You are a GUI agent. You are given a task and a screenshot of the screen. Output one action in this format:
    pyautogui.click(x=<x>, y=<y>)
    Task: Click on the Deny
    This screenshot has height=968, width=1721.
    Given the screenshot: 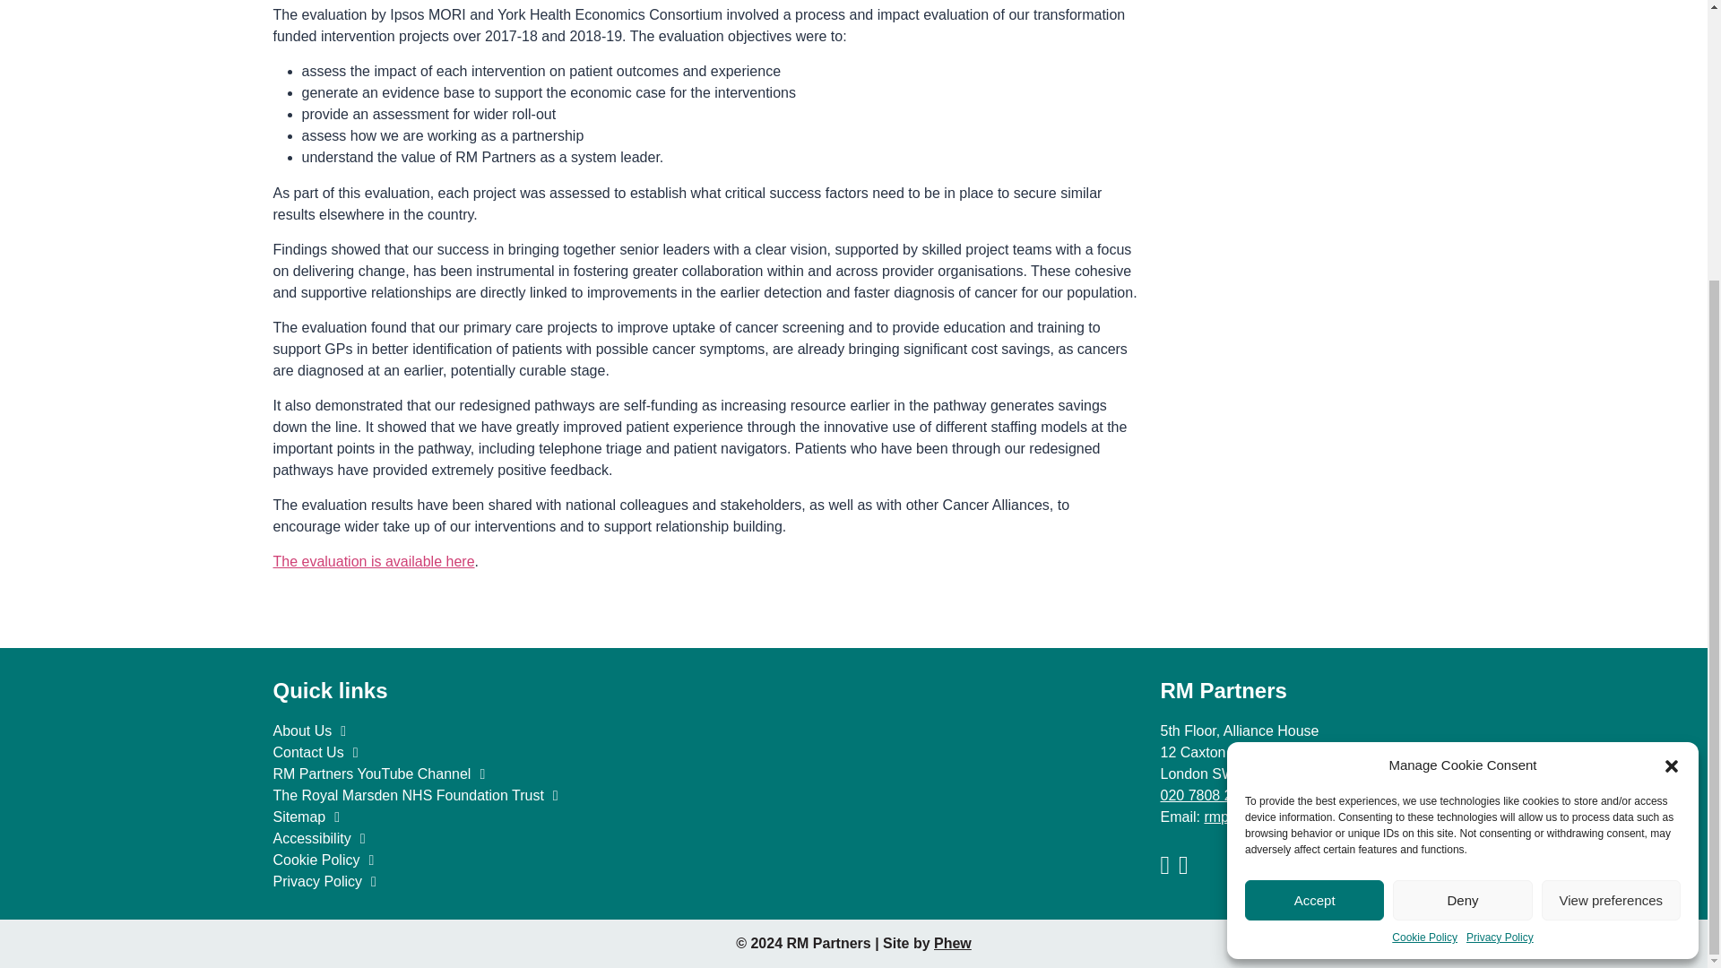 What is the action you would take?
    pyautogui.click(x=1461, y=516)
    